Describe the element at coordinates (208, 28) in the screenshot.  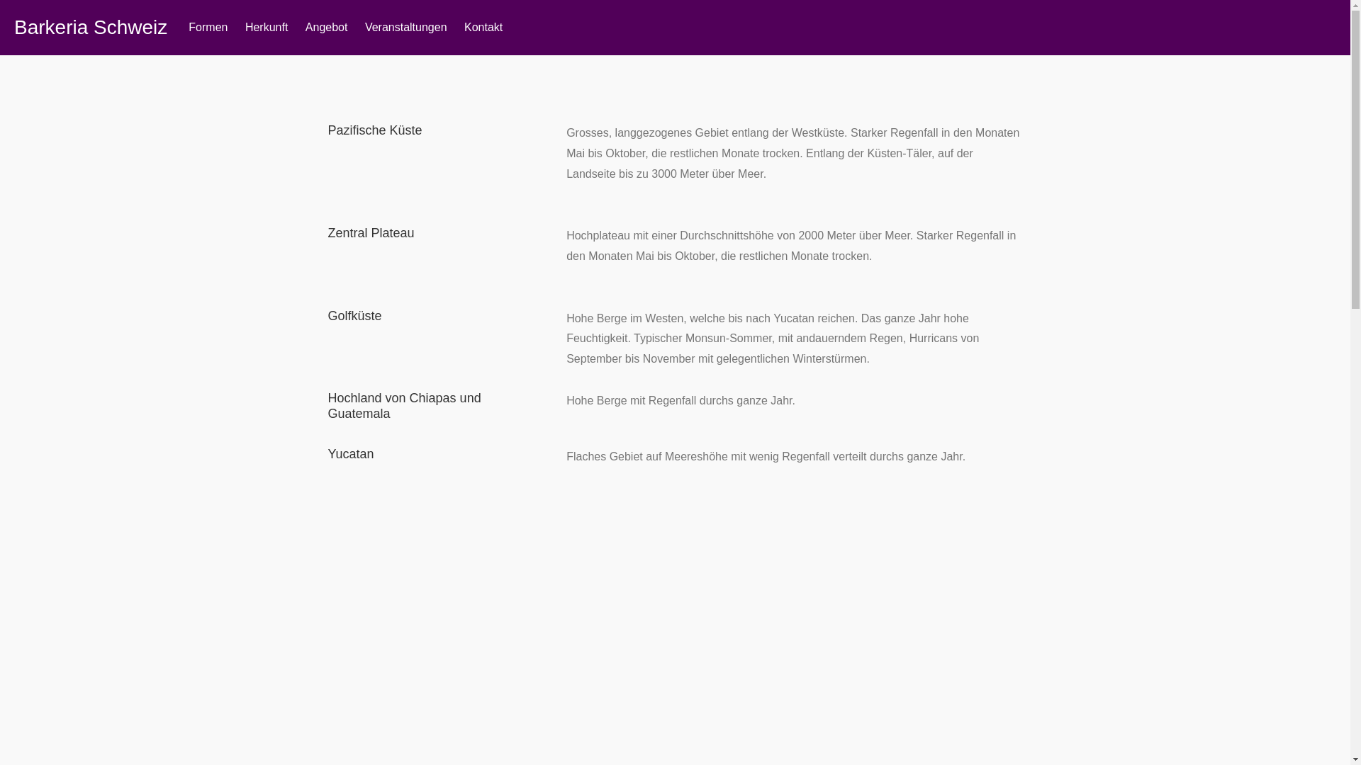
I see `Formen` at that location.